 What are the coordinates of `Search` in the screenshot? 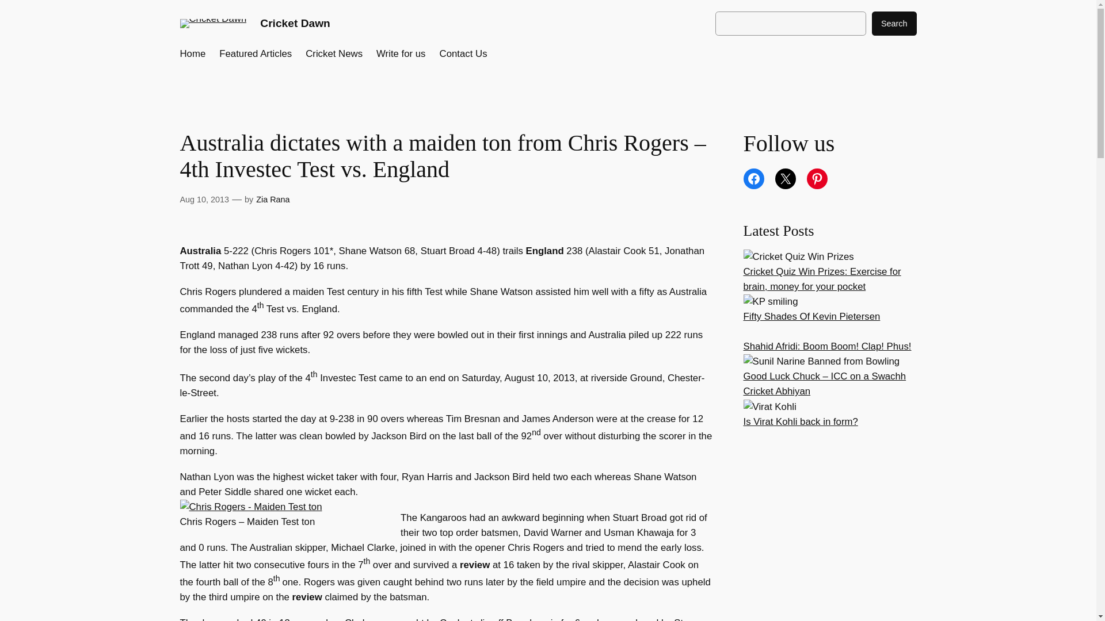 It's located at (894, 23).